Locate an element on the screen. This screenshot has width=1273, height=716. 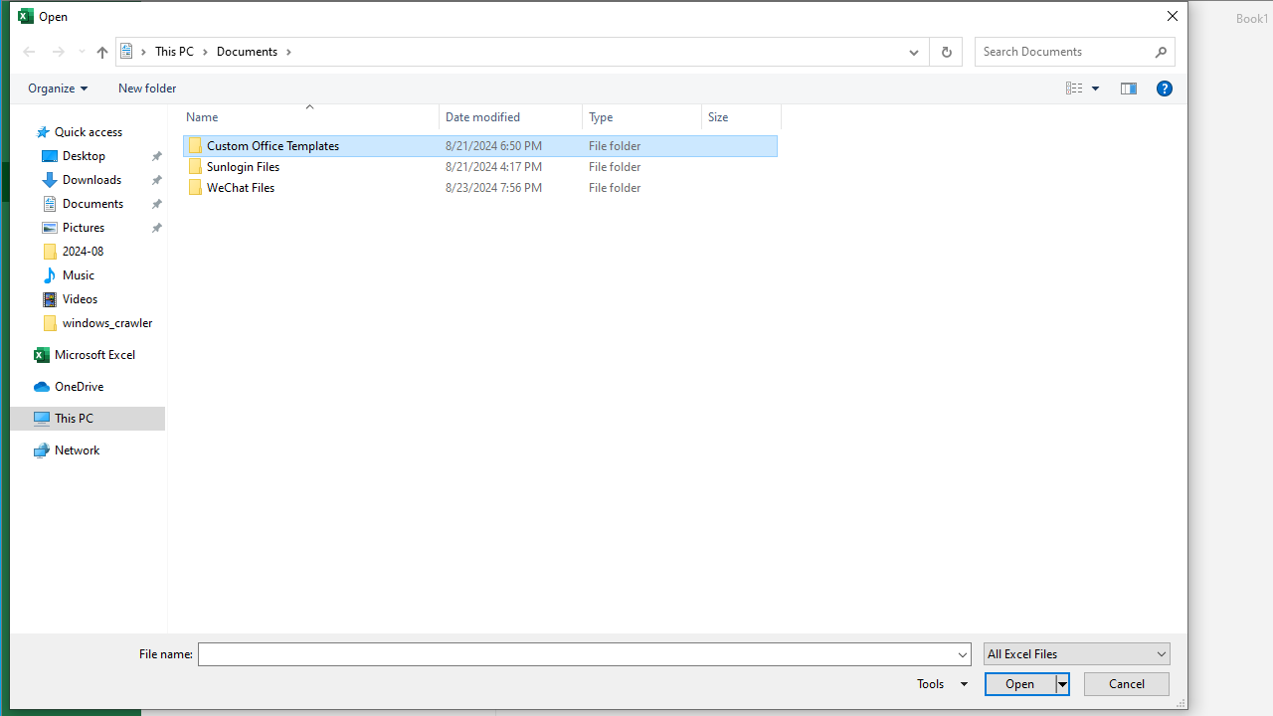
Preview pane is located at coordinates (1129, 89).